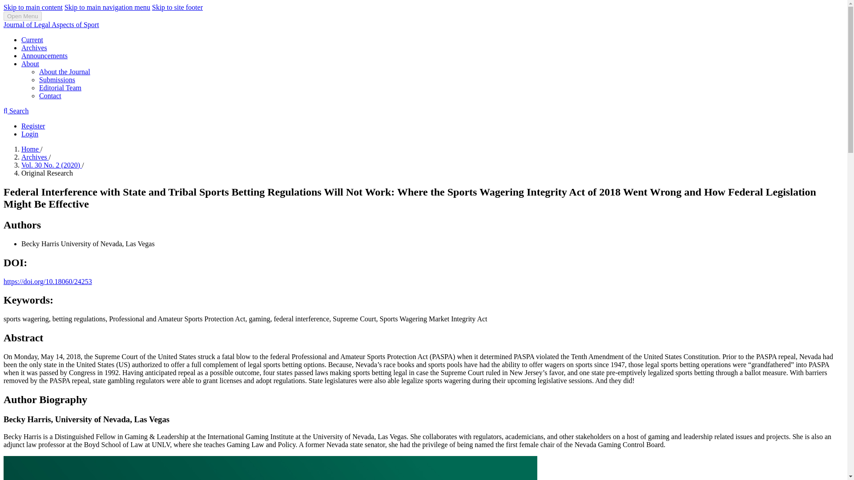 The height and width of the screenshot is (480, 854). What do you see at coordinates (35, 156) in the screenshot?
I see `Archives` at bounding box center [35, 156].